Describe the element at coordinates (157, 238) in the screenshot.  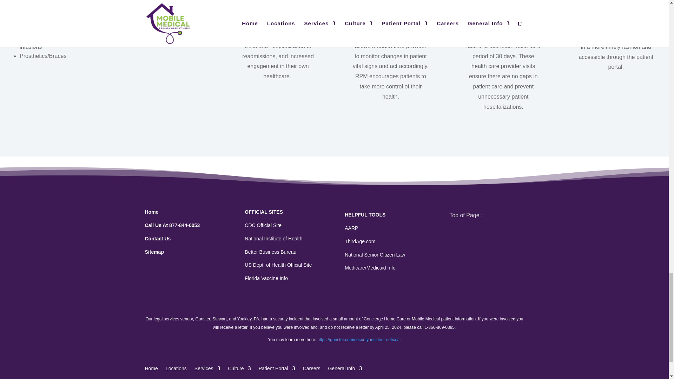
I see `Contact Us` at that location.